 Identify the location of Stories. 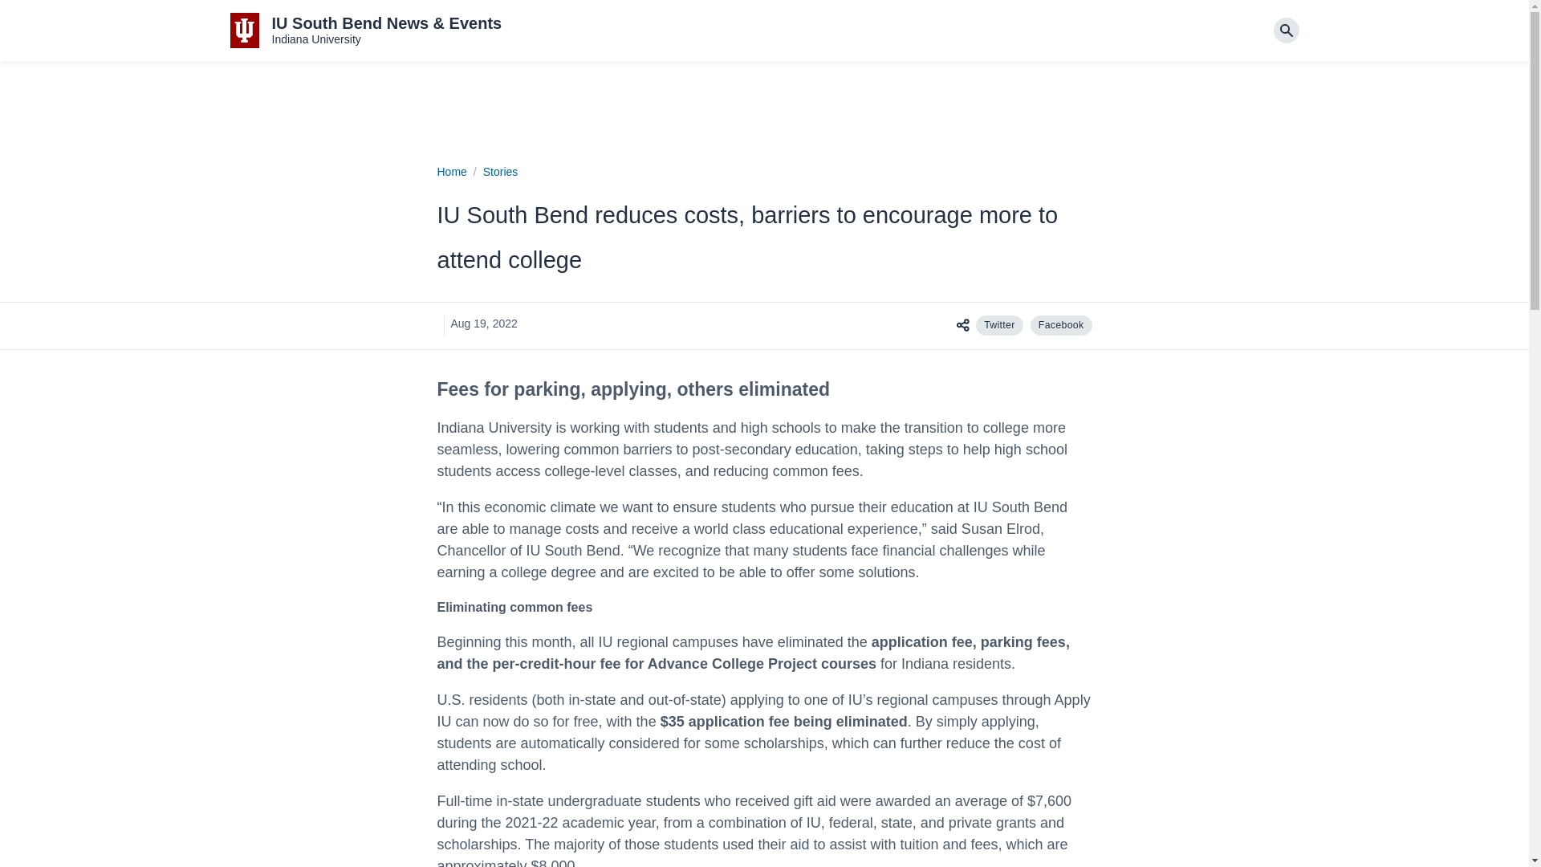
(501, 172).